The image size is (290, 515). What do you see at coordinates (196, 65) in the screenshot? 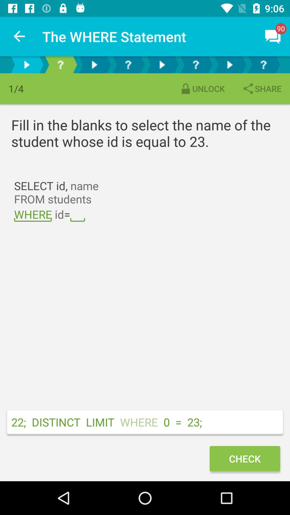
I see `help menu` at bounding box center [196, 65].